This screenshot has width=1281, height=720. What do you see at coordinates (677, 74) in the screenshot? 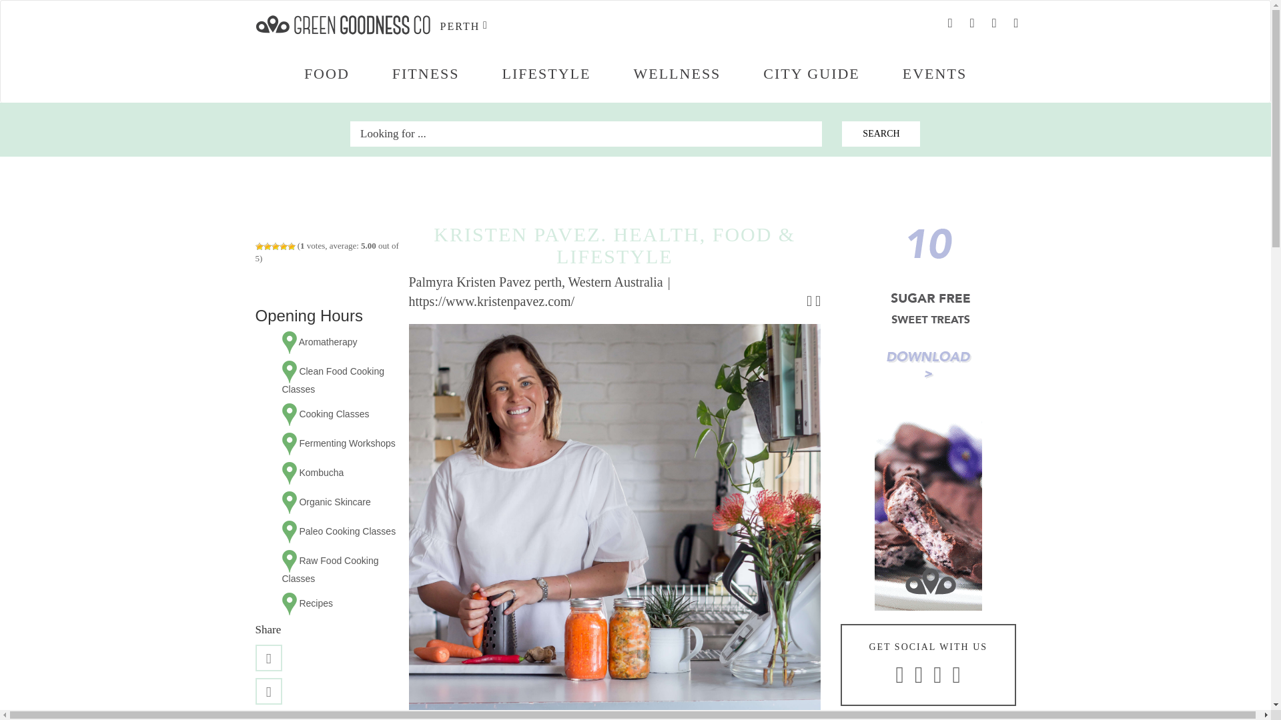
I see `WELLNESS` at bounding box center [677, 74].